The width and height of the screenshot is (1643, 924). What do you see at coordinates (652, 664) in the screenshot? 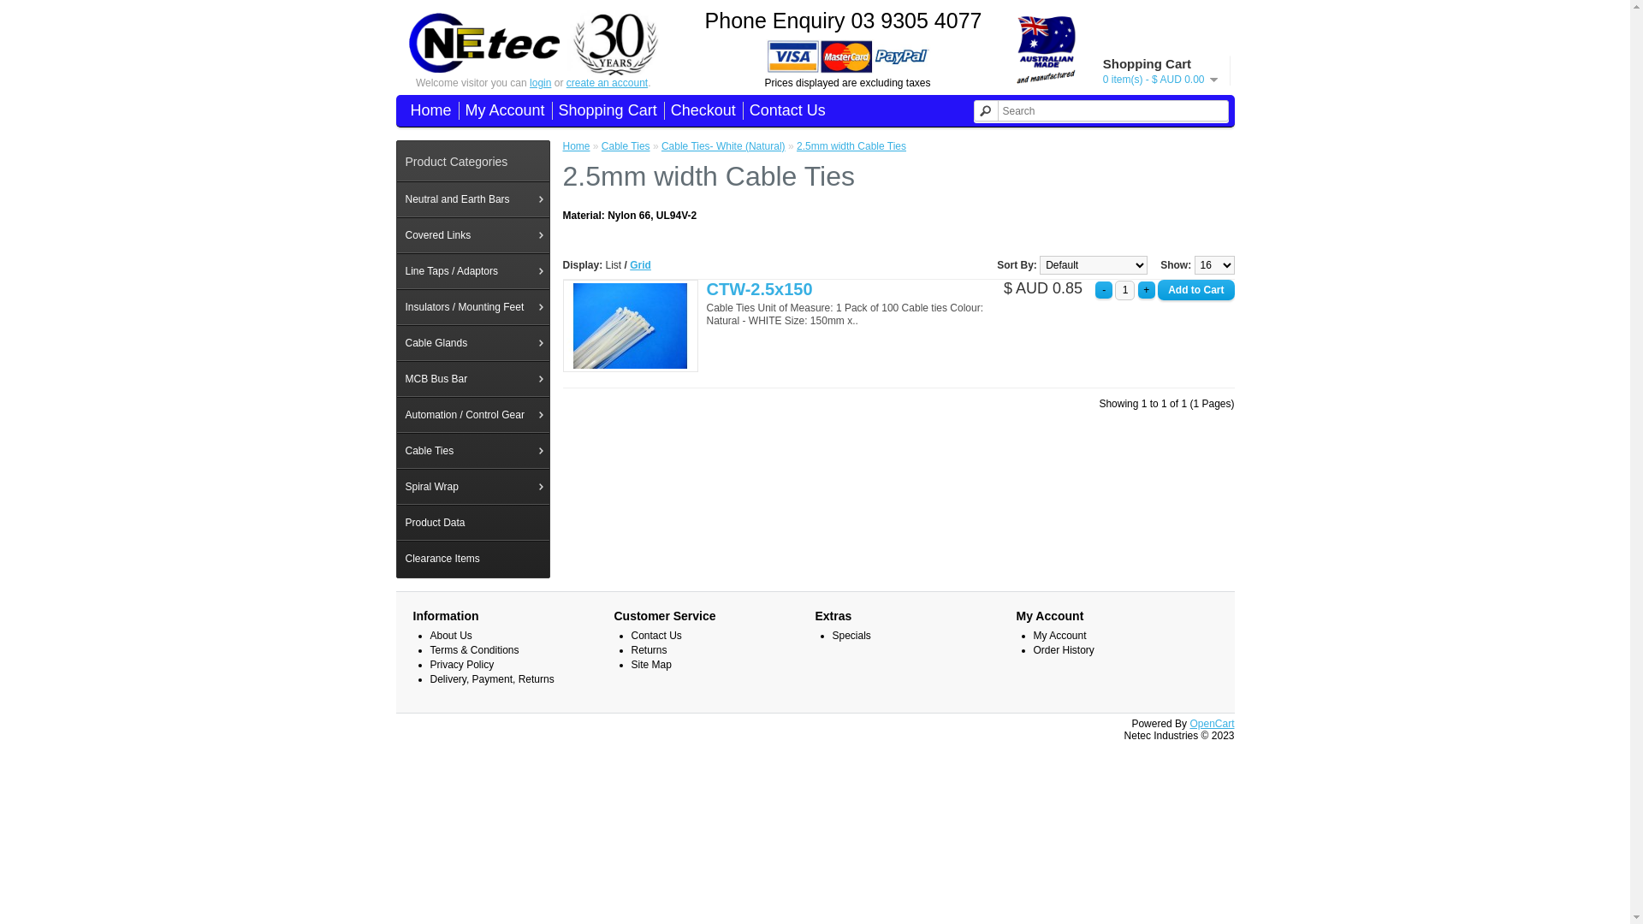
I see `Site Map` at bounding box center [652, 664].